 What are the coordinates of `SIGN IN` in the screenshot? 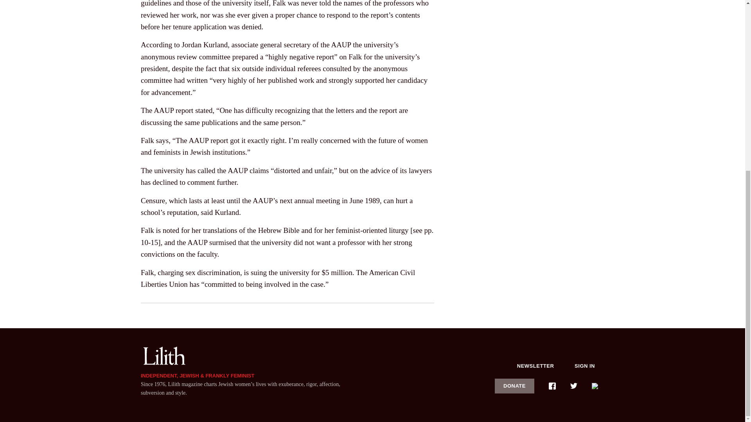 It's located at (585, 366).